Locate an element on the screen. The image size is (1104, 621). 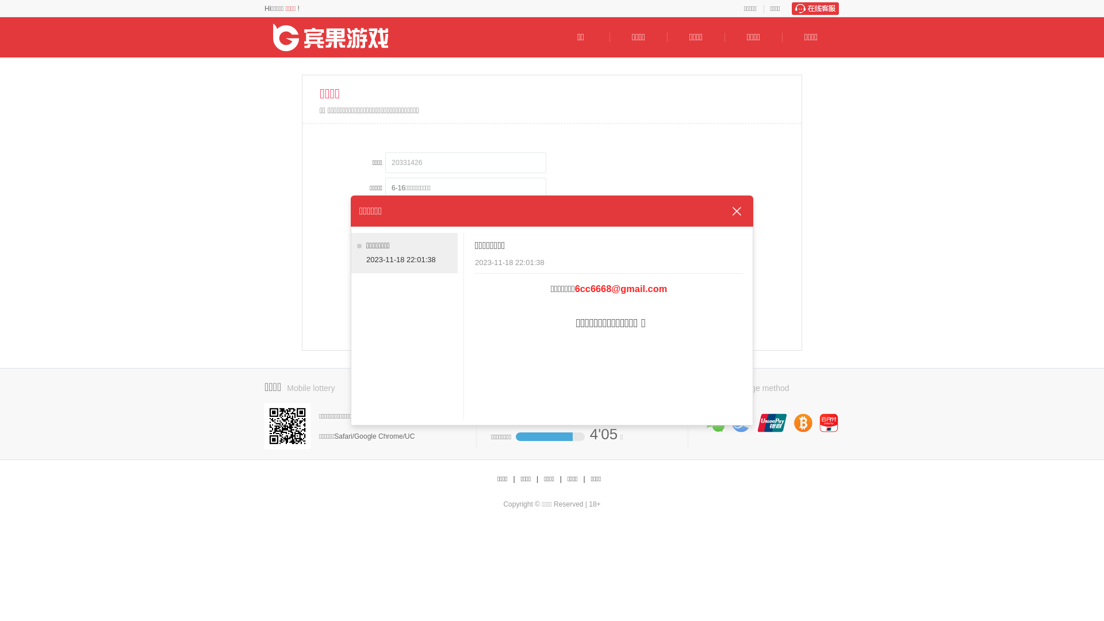
| is located at coordinates (514, 480).